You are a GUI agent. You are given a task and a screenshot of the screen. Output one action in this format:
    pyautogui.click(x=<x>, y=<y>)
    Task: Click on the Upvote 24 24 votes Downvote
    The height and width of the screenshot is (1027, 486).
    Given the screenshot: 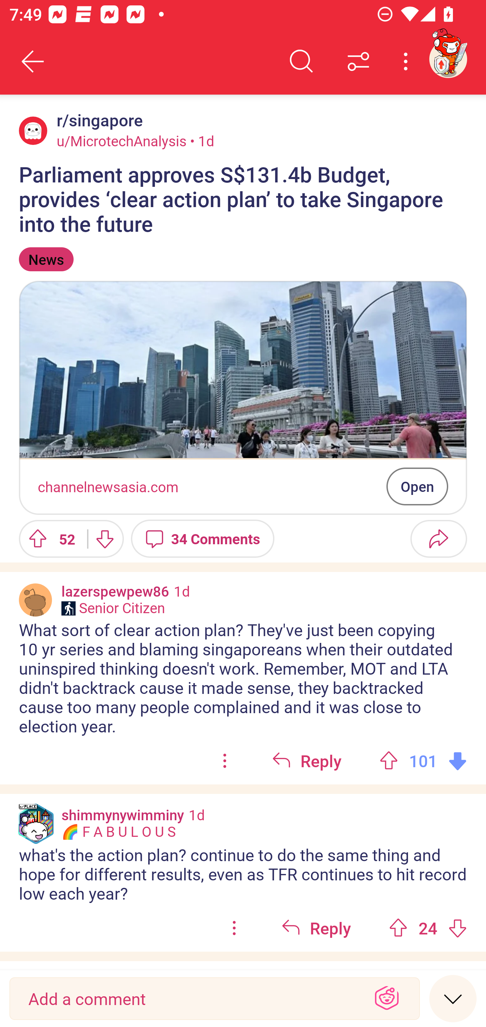 What is the action you would take?
    pyautogui.click(x=428, y=928)
    